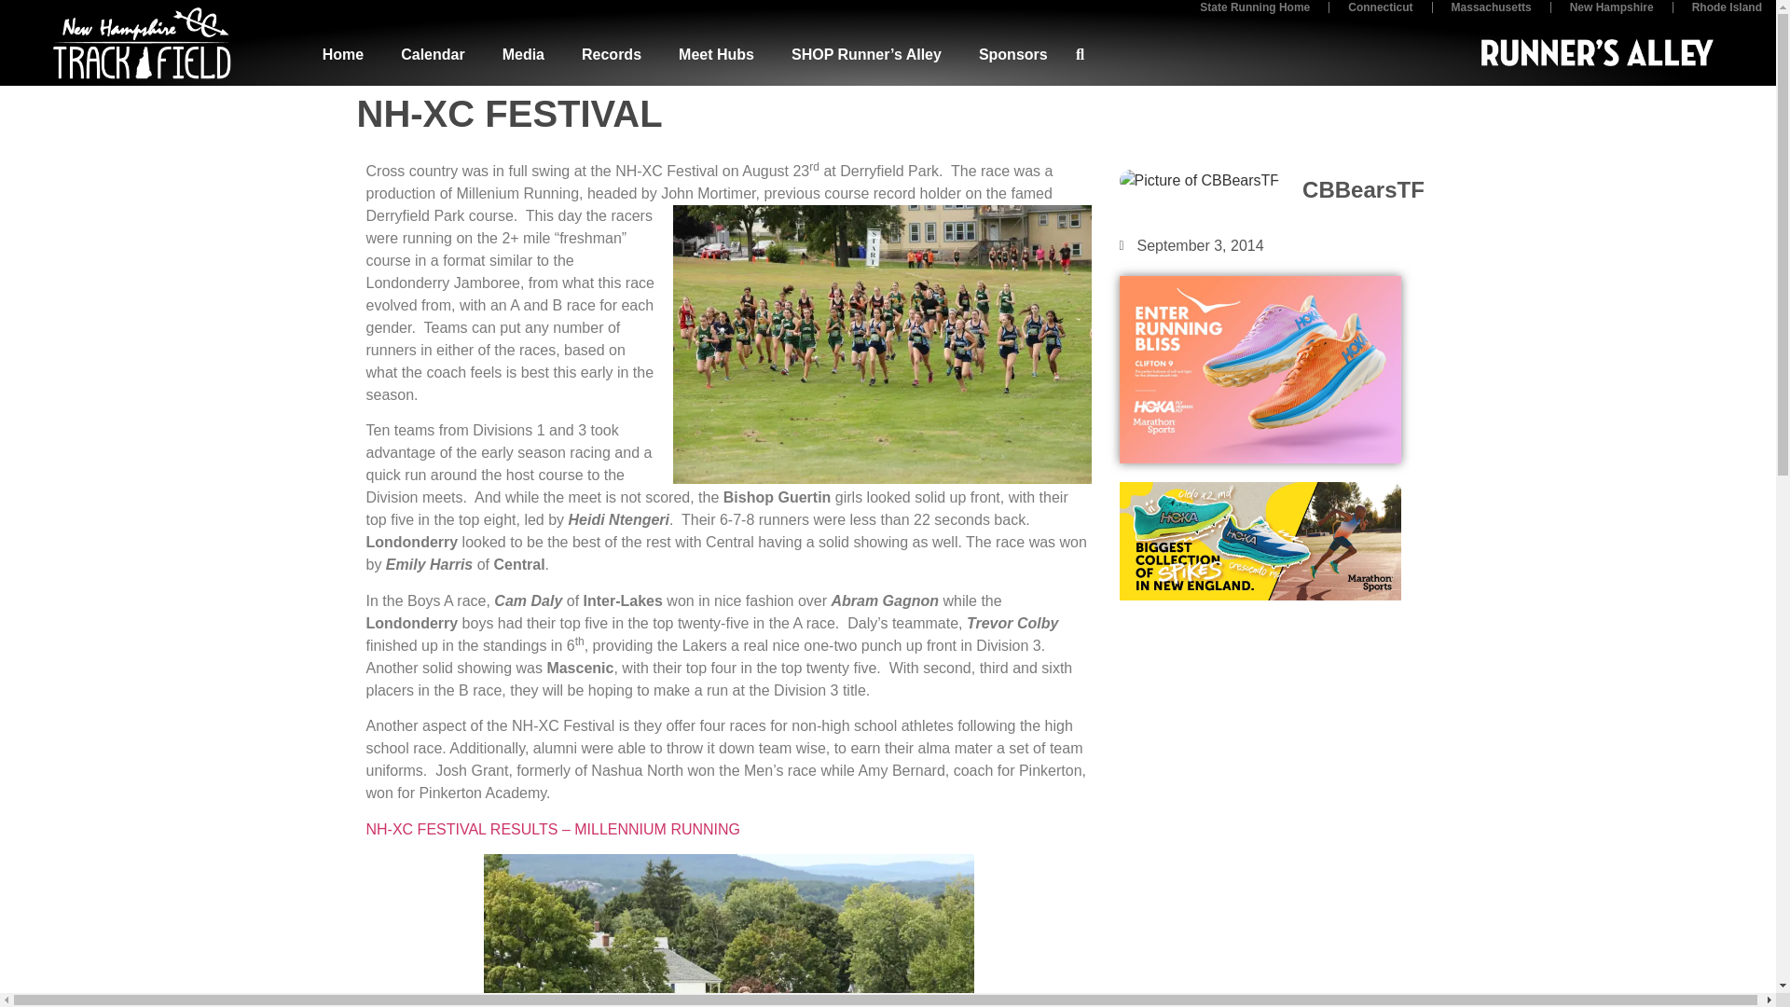 The width and height of the screenshot is (1790, 1007). I want to click on New Hampshire, so click(1611, 15).